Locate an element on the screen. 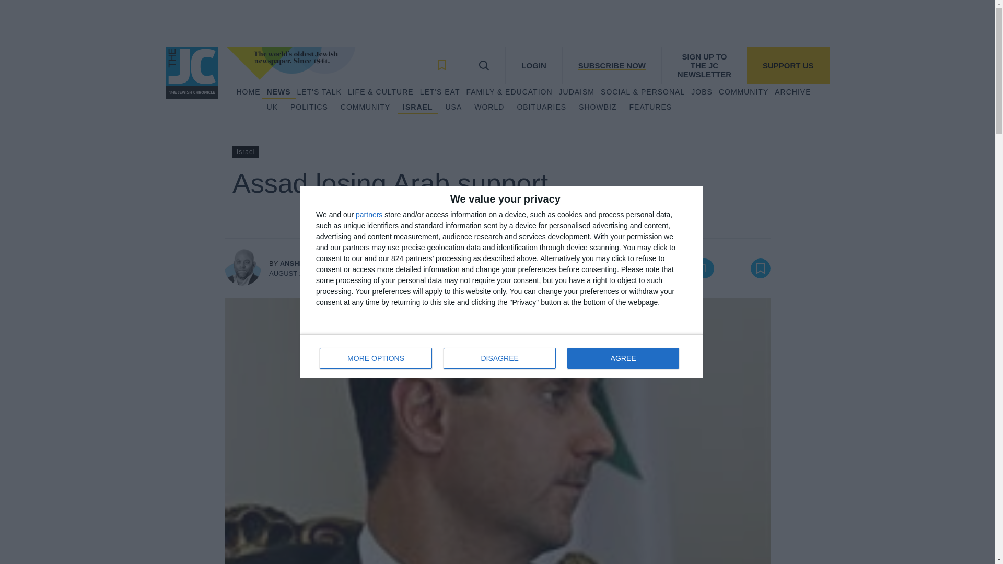 The height and width of the screenshot is (564, 1003). WORLD is located at coordinates (489, 108).